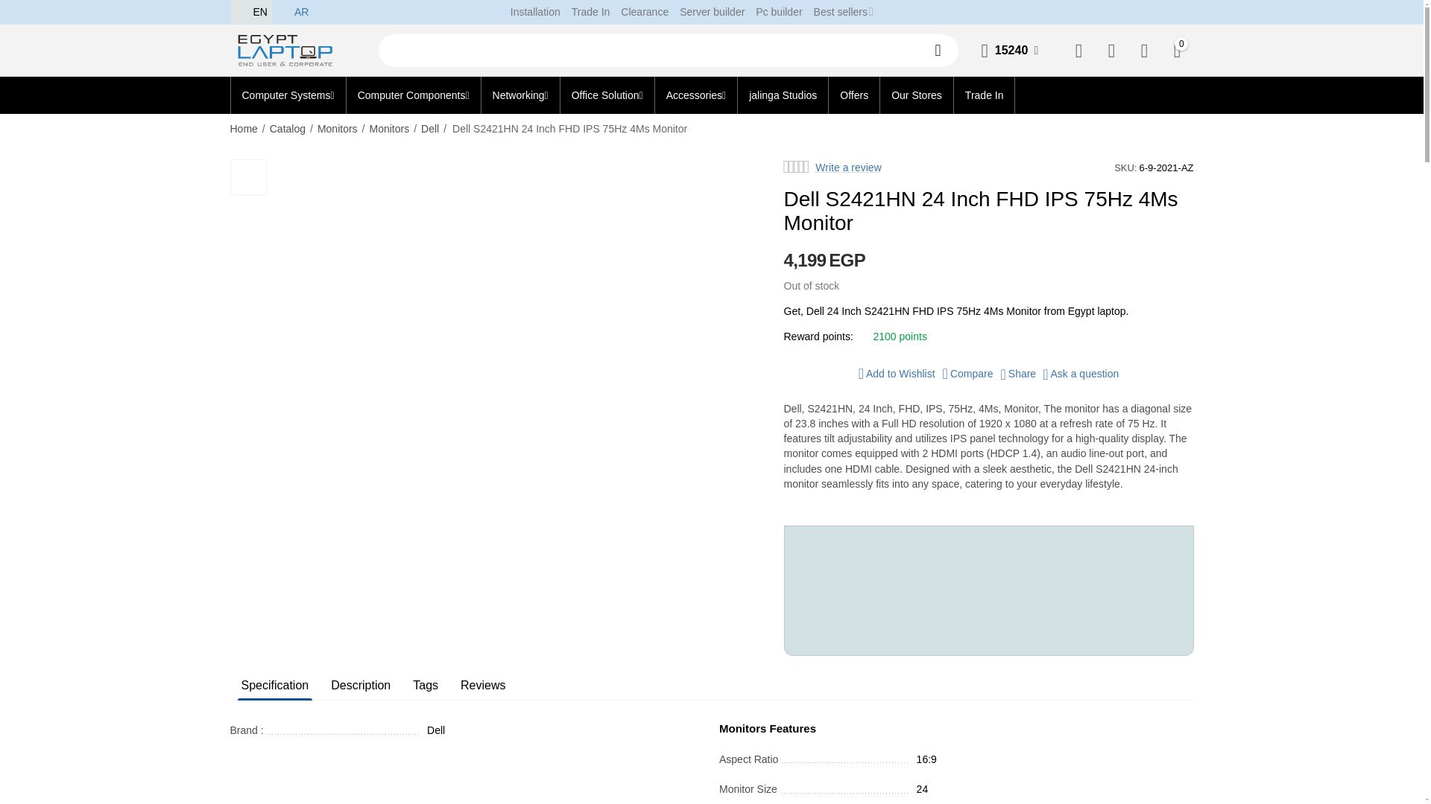 The height and width of the screenshot is (804, 1431). I want to click on egyptlaptop logo, so click(289, 49).